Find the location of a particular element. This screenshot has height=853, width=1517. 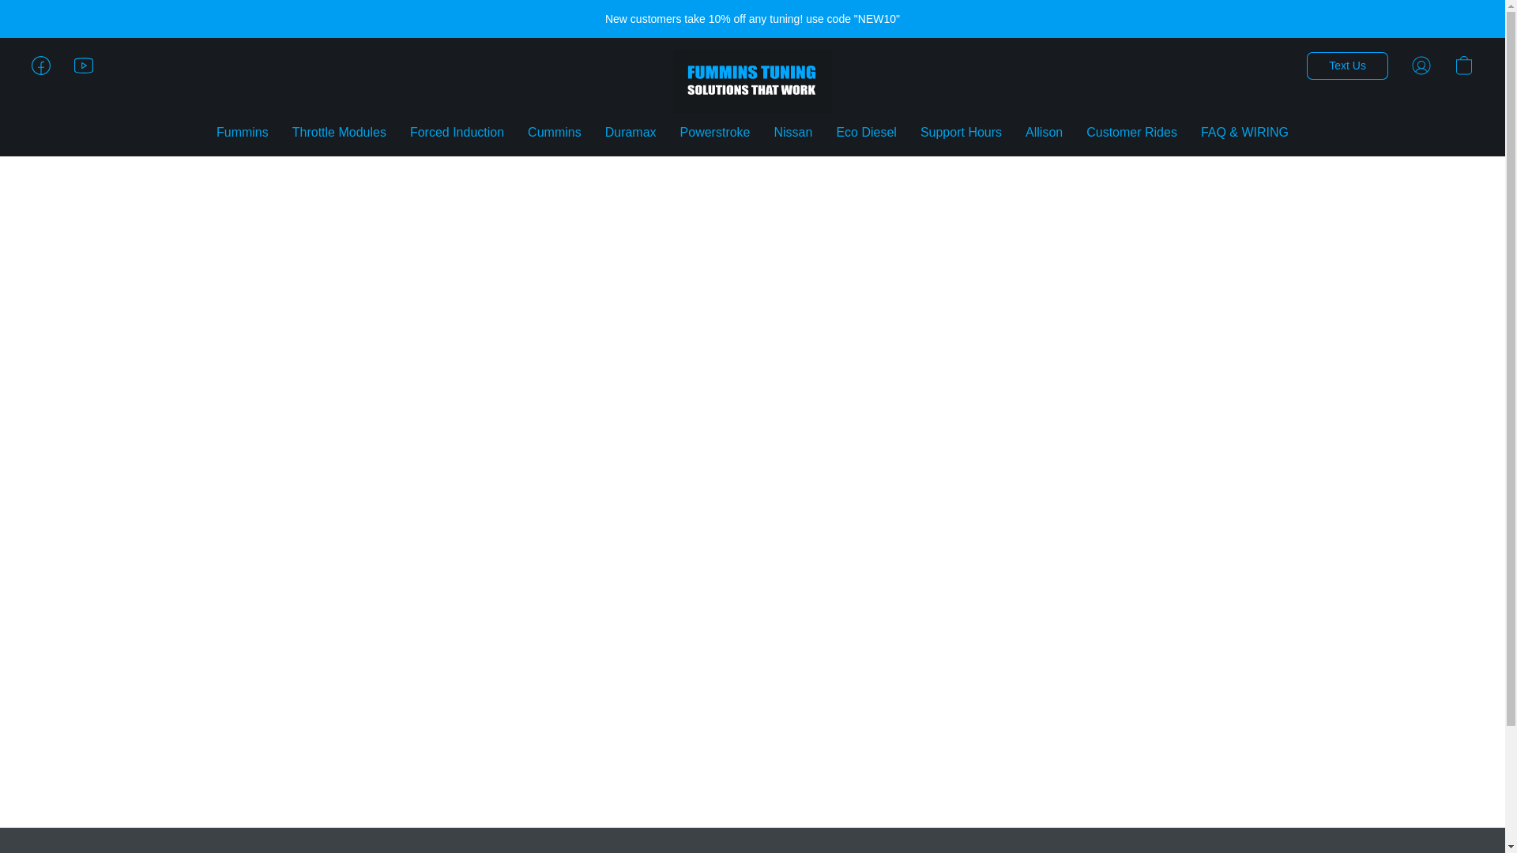

Support Hours is located at coordinates (961, 133).